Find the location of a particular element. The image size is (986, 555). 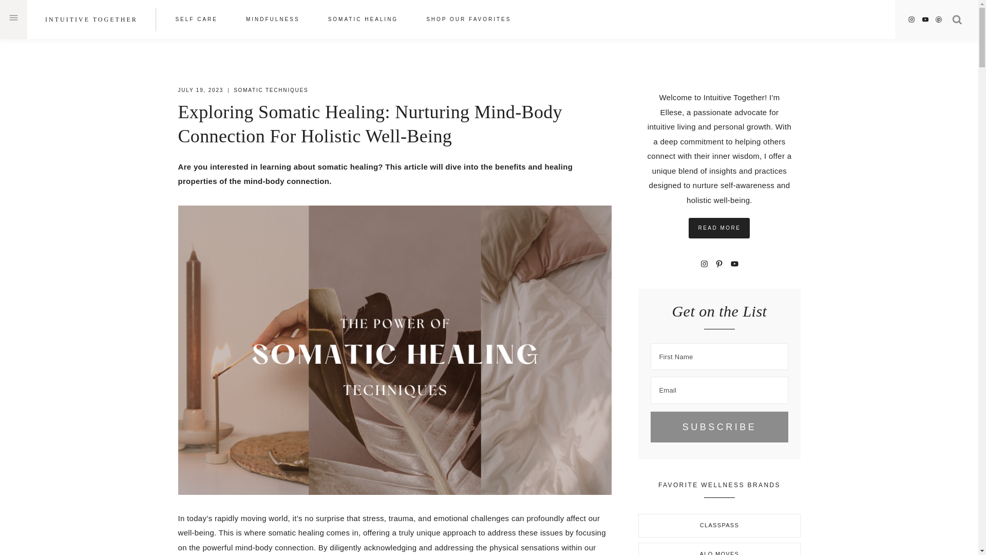

SOMATIC TECHNIQUES is located at coordinates (271, 90).